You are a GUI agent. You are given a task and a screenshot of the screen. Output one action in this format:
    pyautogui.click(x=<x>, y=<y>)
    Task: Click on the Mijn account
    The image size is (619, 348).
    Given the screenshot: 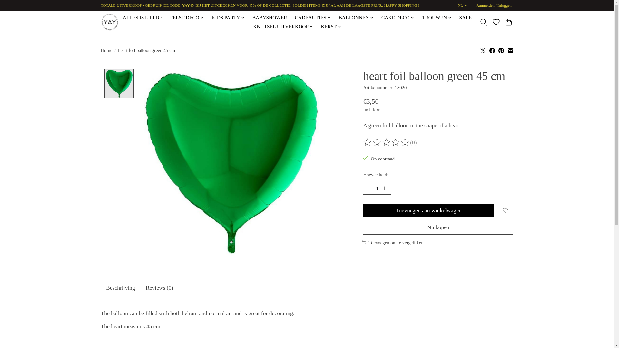 What is the action you would take?
    pyautogui.click(x=494, y=6)
    